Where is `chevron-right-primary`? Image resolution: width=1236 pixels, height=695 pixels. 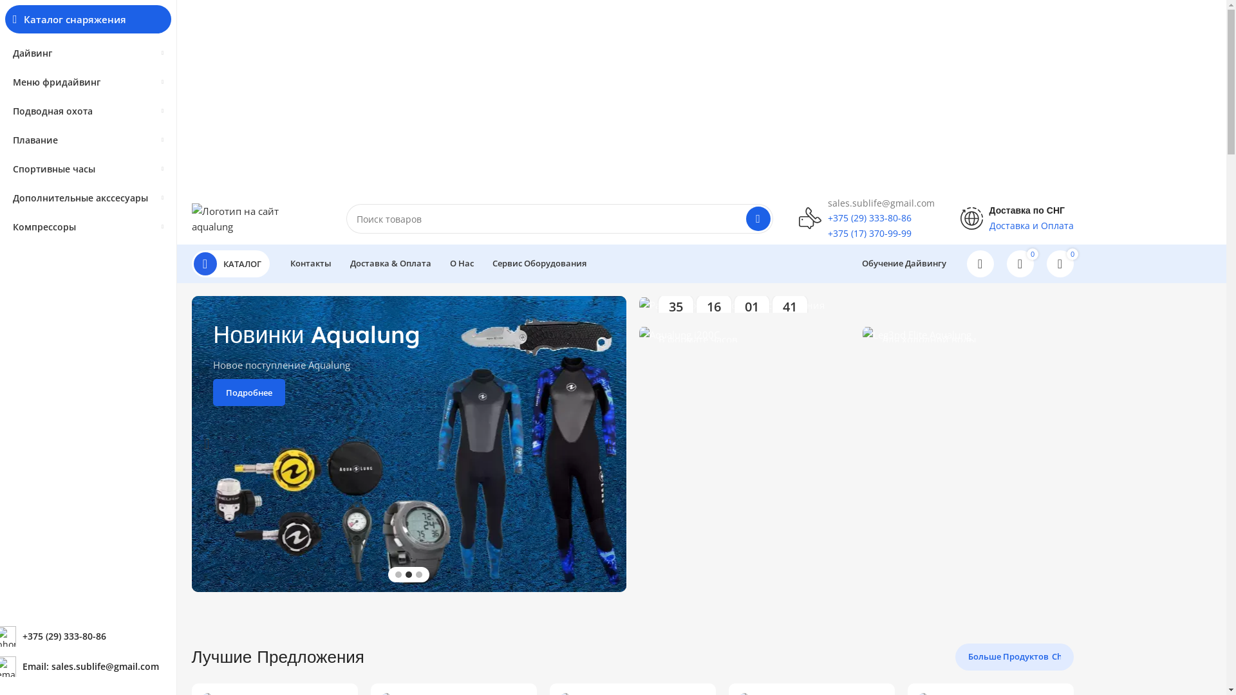 chevron-right-primary is located at coordinates (1056, 657).